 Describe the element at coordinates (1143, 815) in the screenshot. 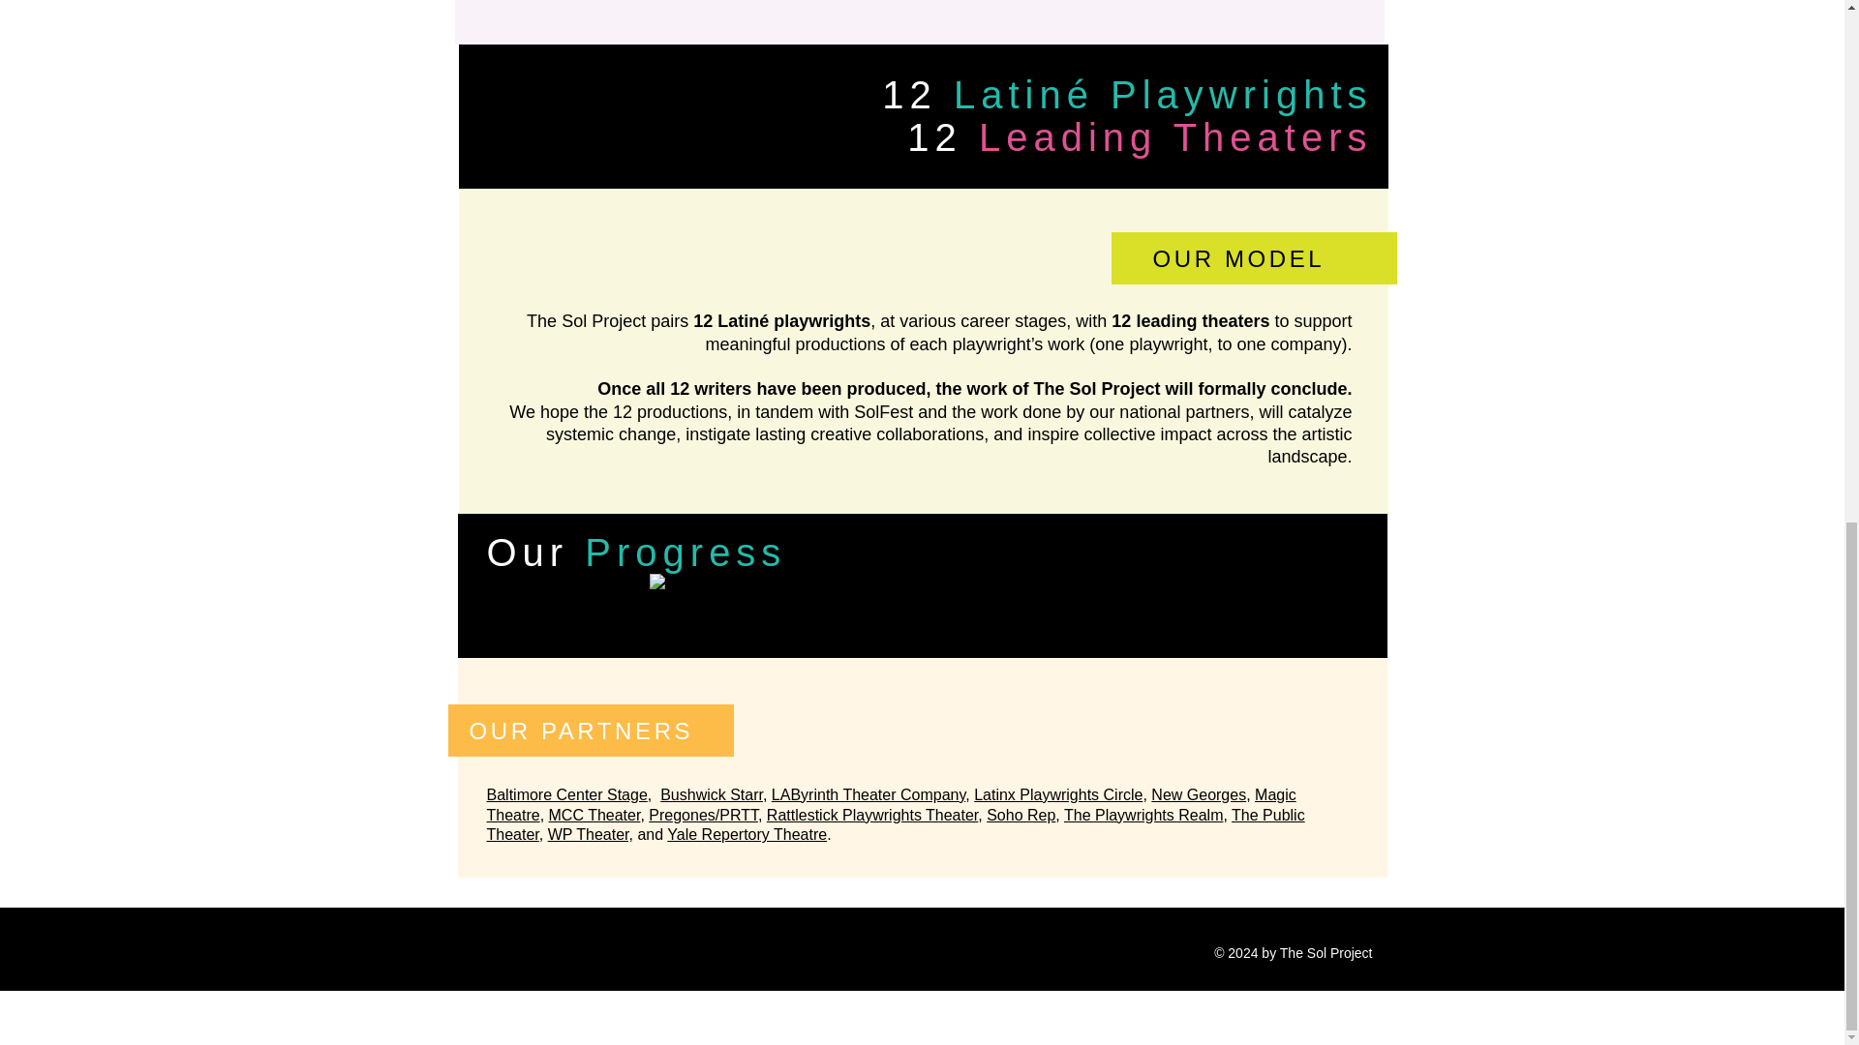

I see `The Playwrights Realm` at that location.